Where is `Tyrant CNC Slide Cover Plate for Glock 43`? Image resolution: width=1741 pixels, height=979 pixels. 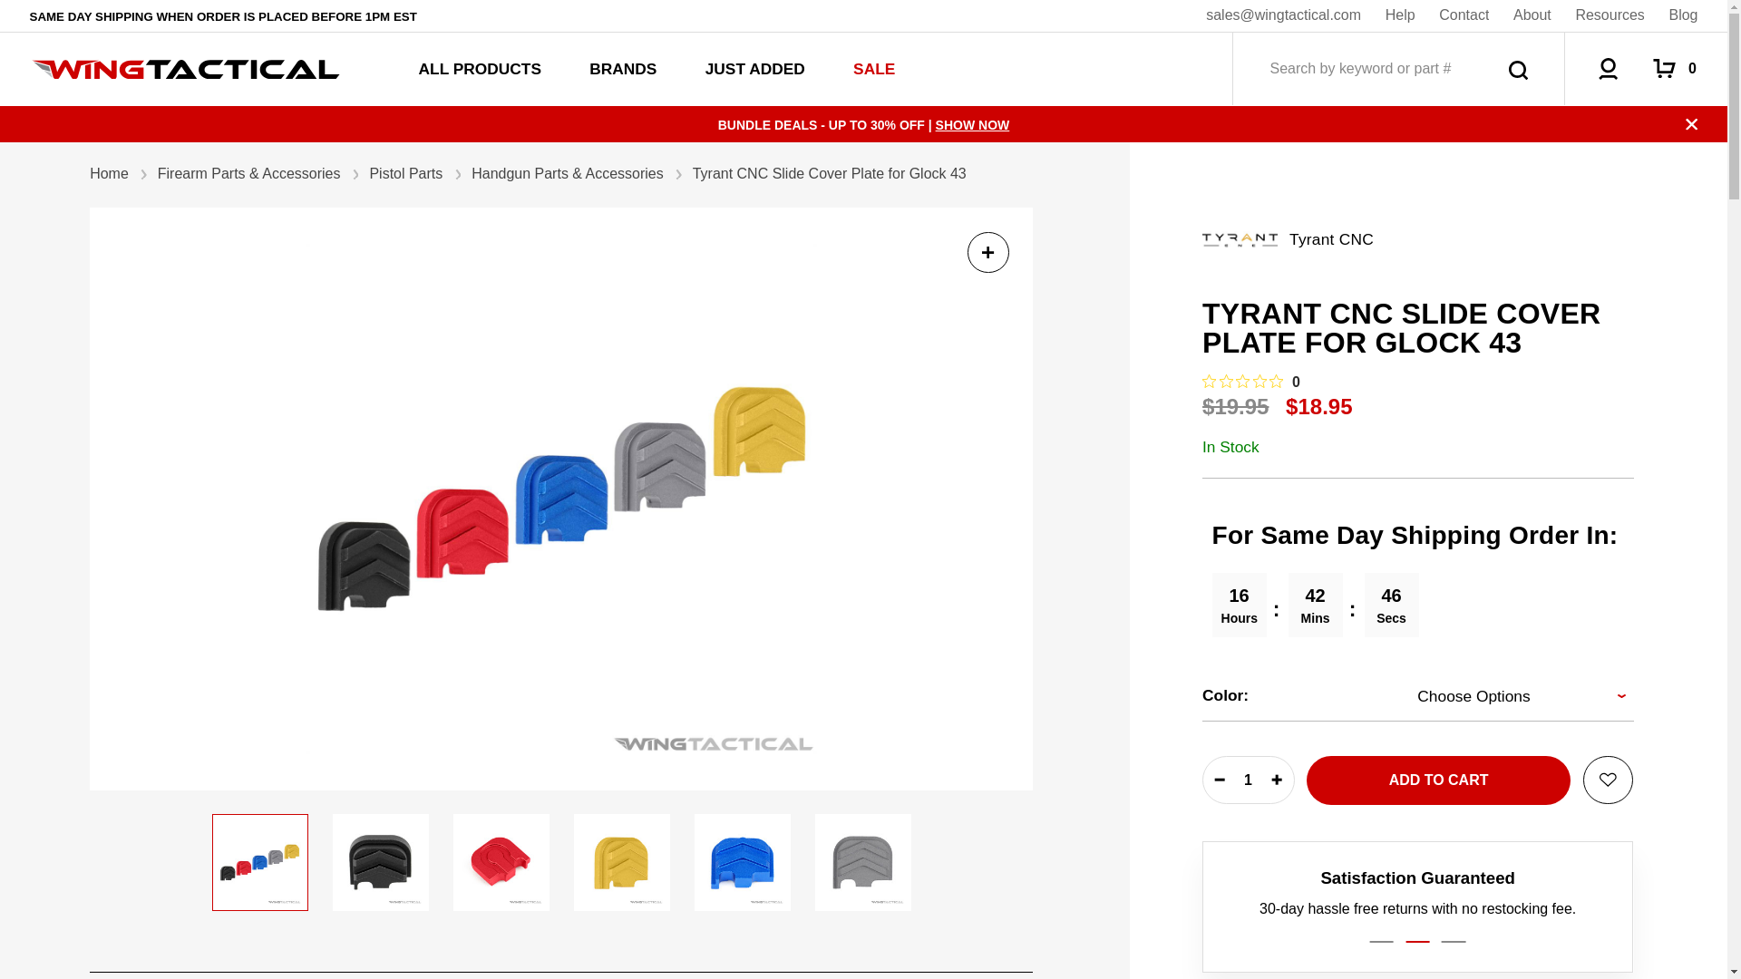
Tyrant CNC Slide Cover Plate for Glock 43 is located at coordinates (621, 862).